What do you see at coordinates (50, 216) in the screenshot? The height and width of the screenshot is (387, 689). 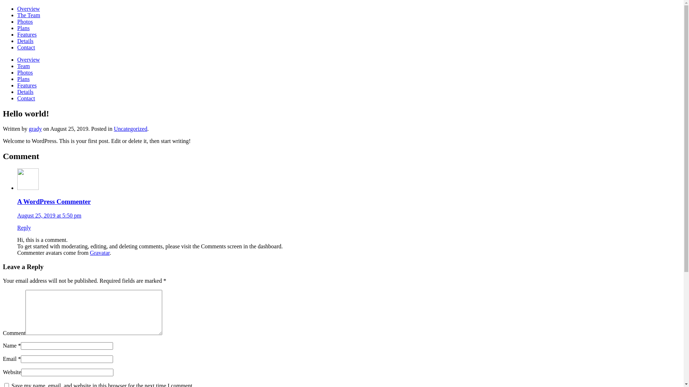 I see `August 25, 2019 at 5:50 pm` at bounding box center [50, 216].